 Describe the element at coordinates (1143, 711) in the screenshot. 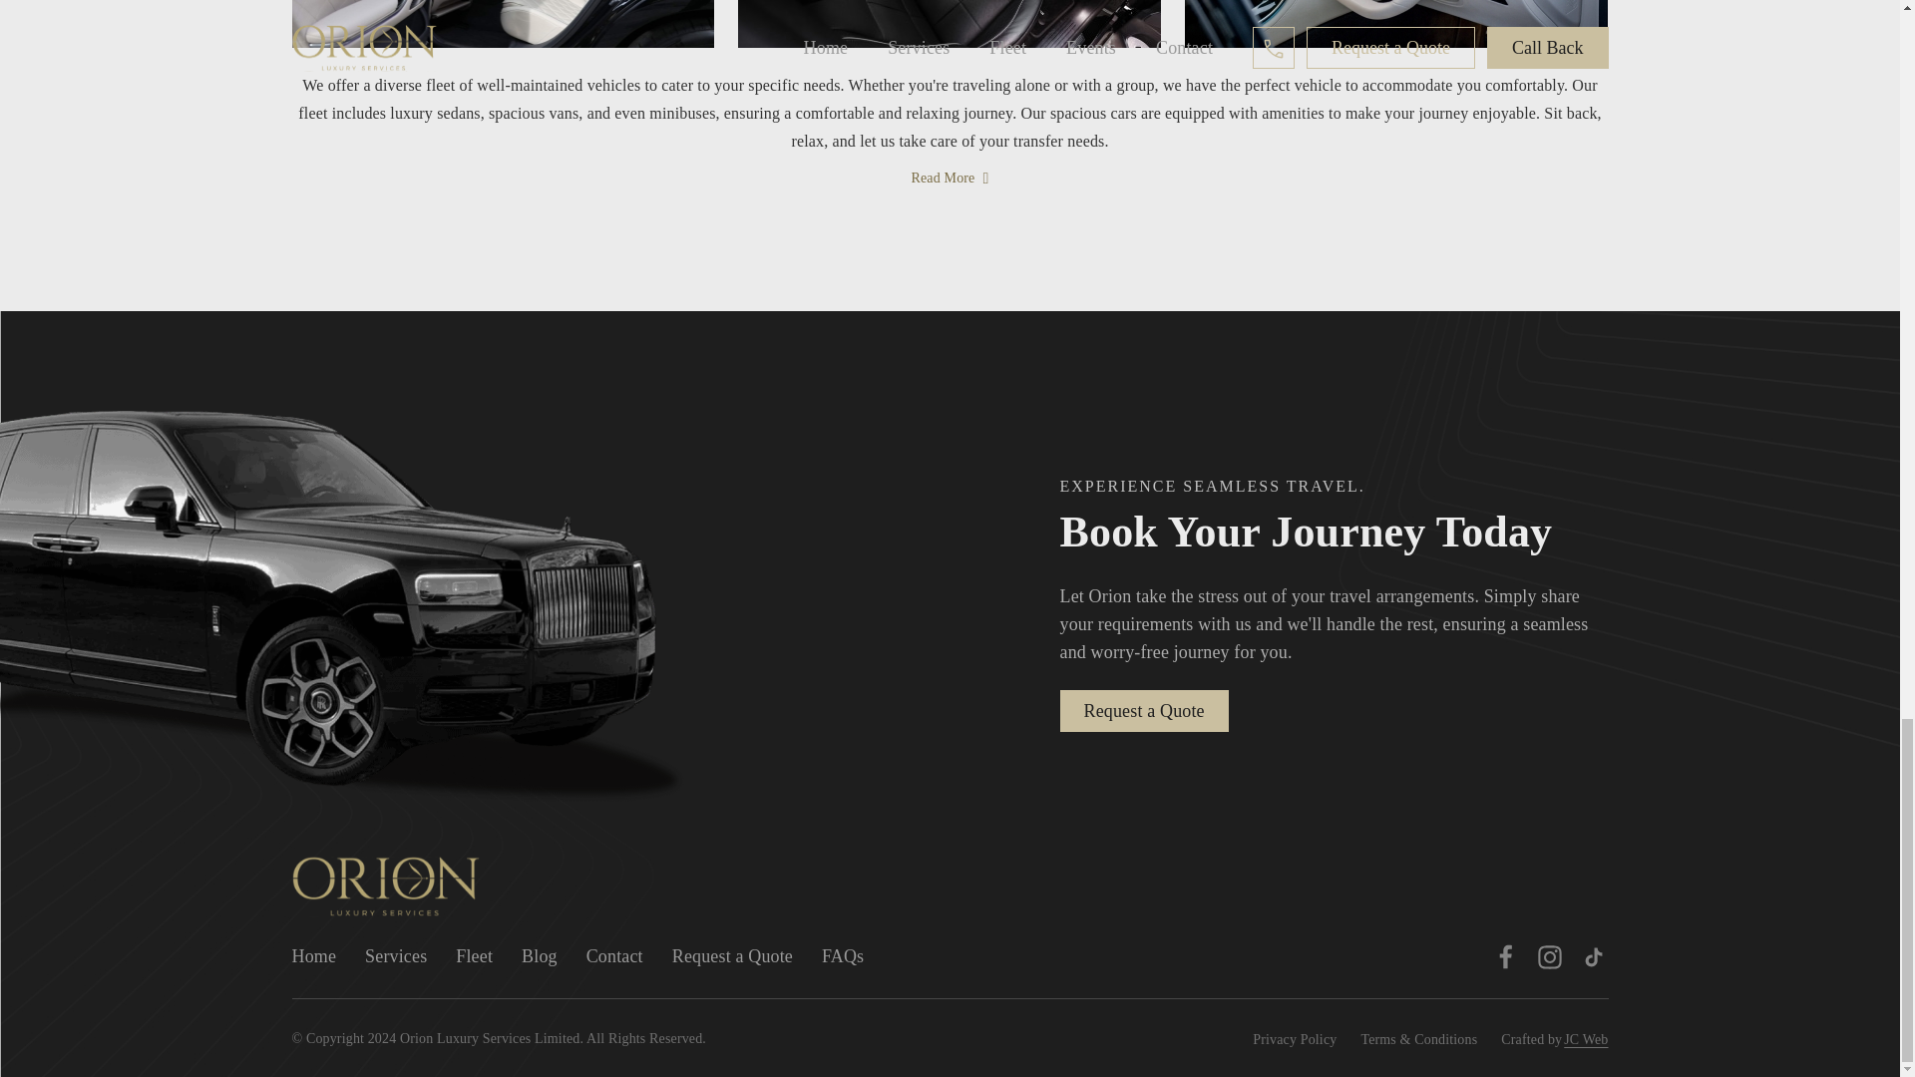

I see `Request a Quote` at that location.